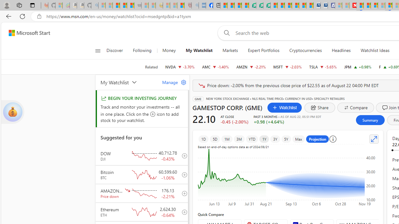 Image resolution: width=399 pixels, height=224 pixels. Describe the element at coordinates (12, 112) in the screenshot. I see `show card` at that location.